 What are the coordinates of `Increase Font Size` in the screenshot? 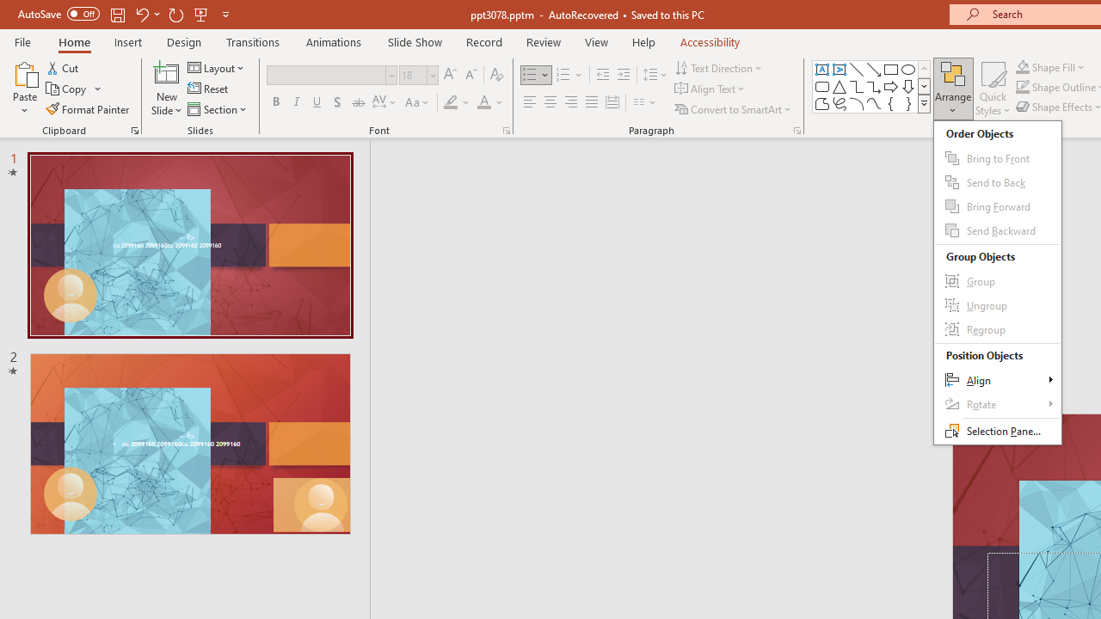 It's located at (449, 76).